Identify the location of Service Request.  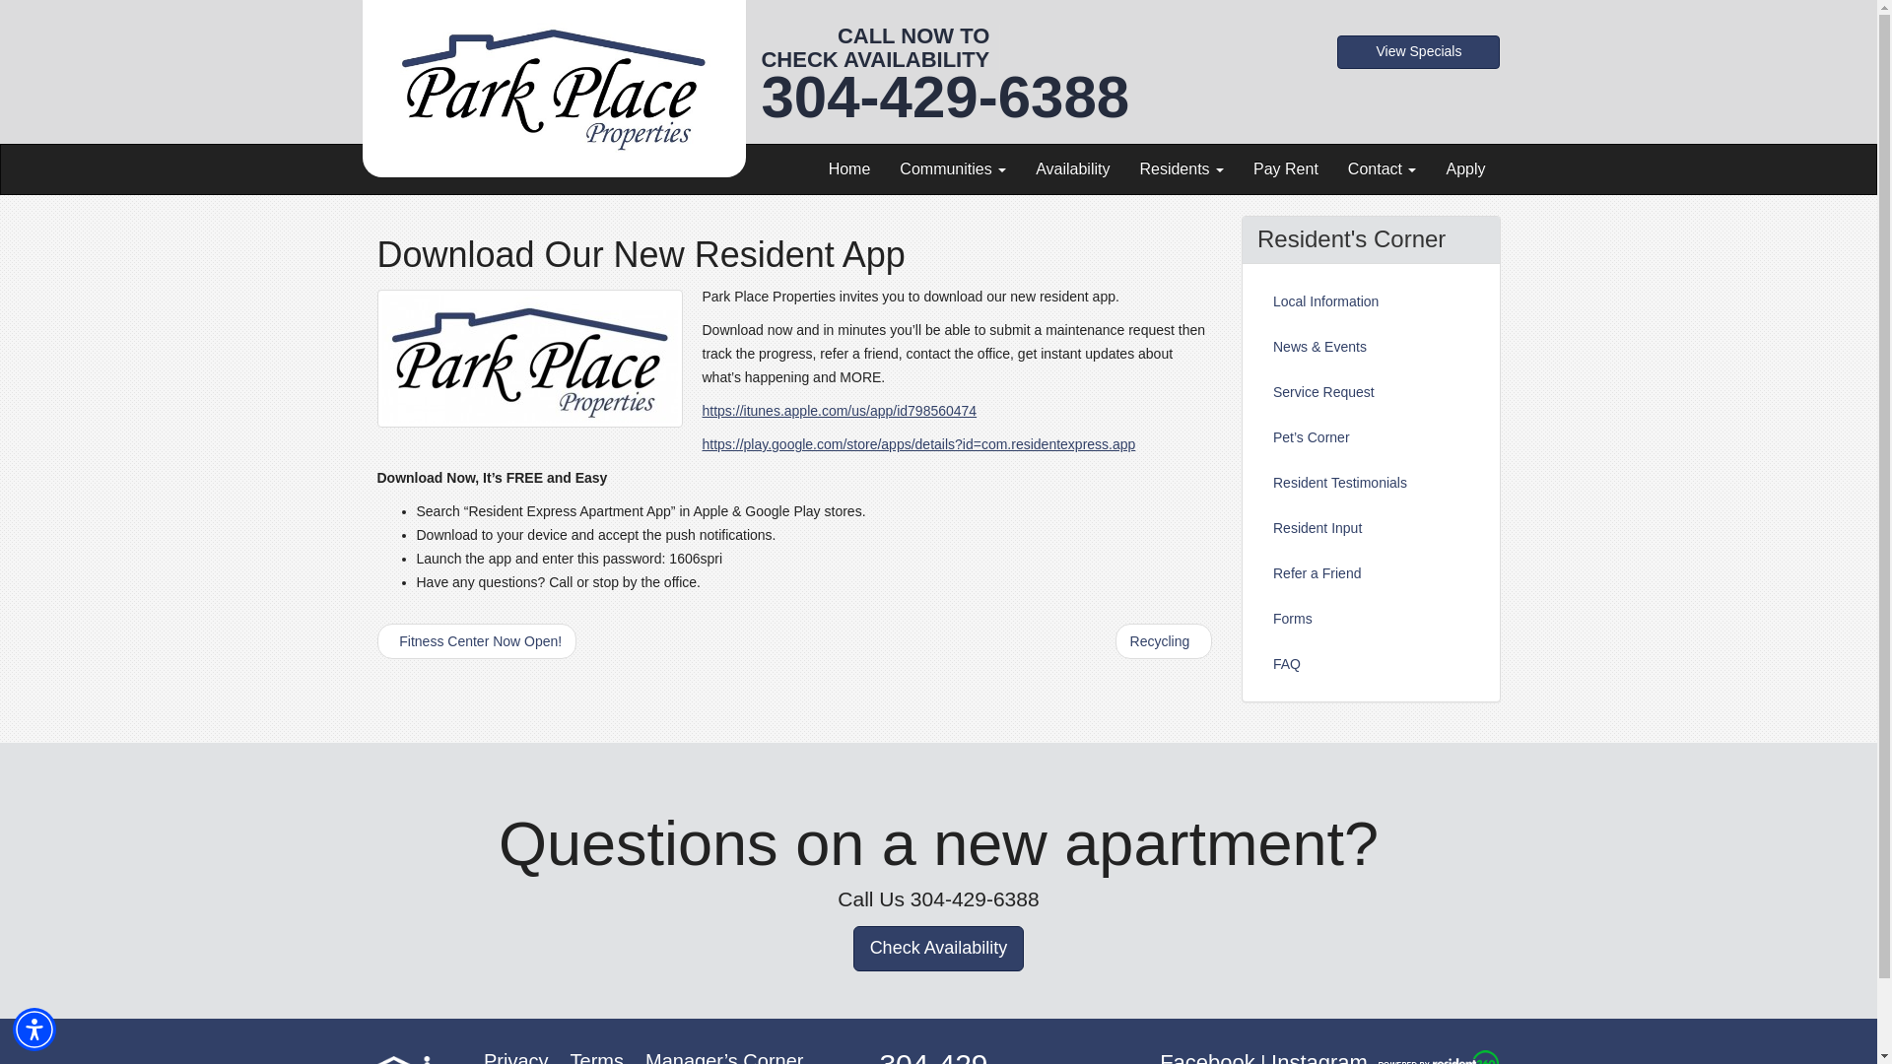
(1370, 392).